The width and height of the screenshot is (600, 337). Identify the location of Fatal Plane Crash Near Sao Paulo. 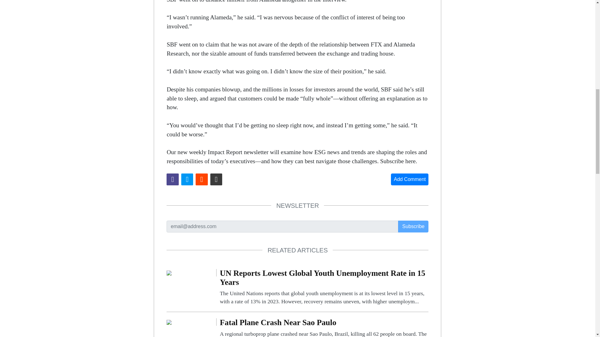
(169, 322).